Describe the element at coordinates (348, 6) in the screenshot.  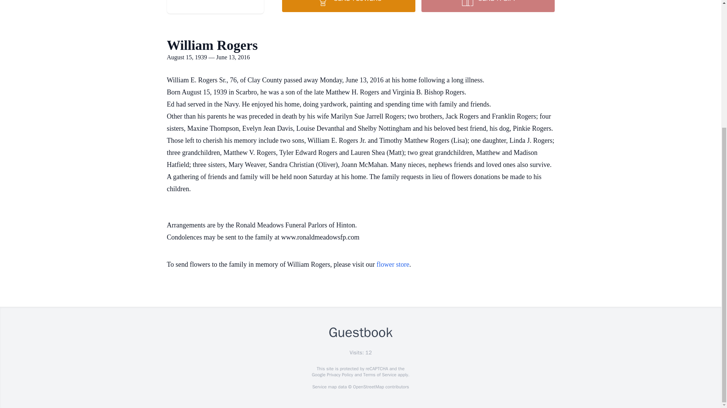
I see `SEND FLOWERS` at that location.